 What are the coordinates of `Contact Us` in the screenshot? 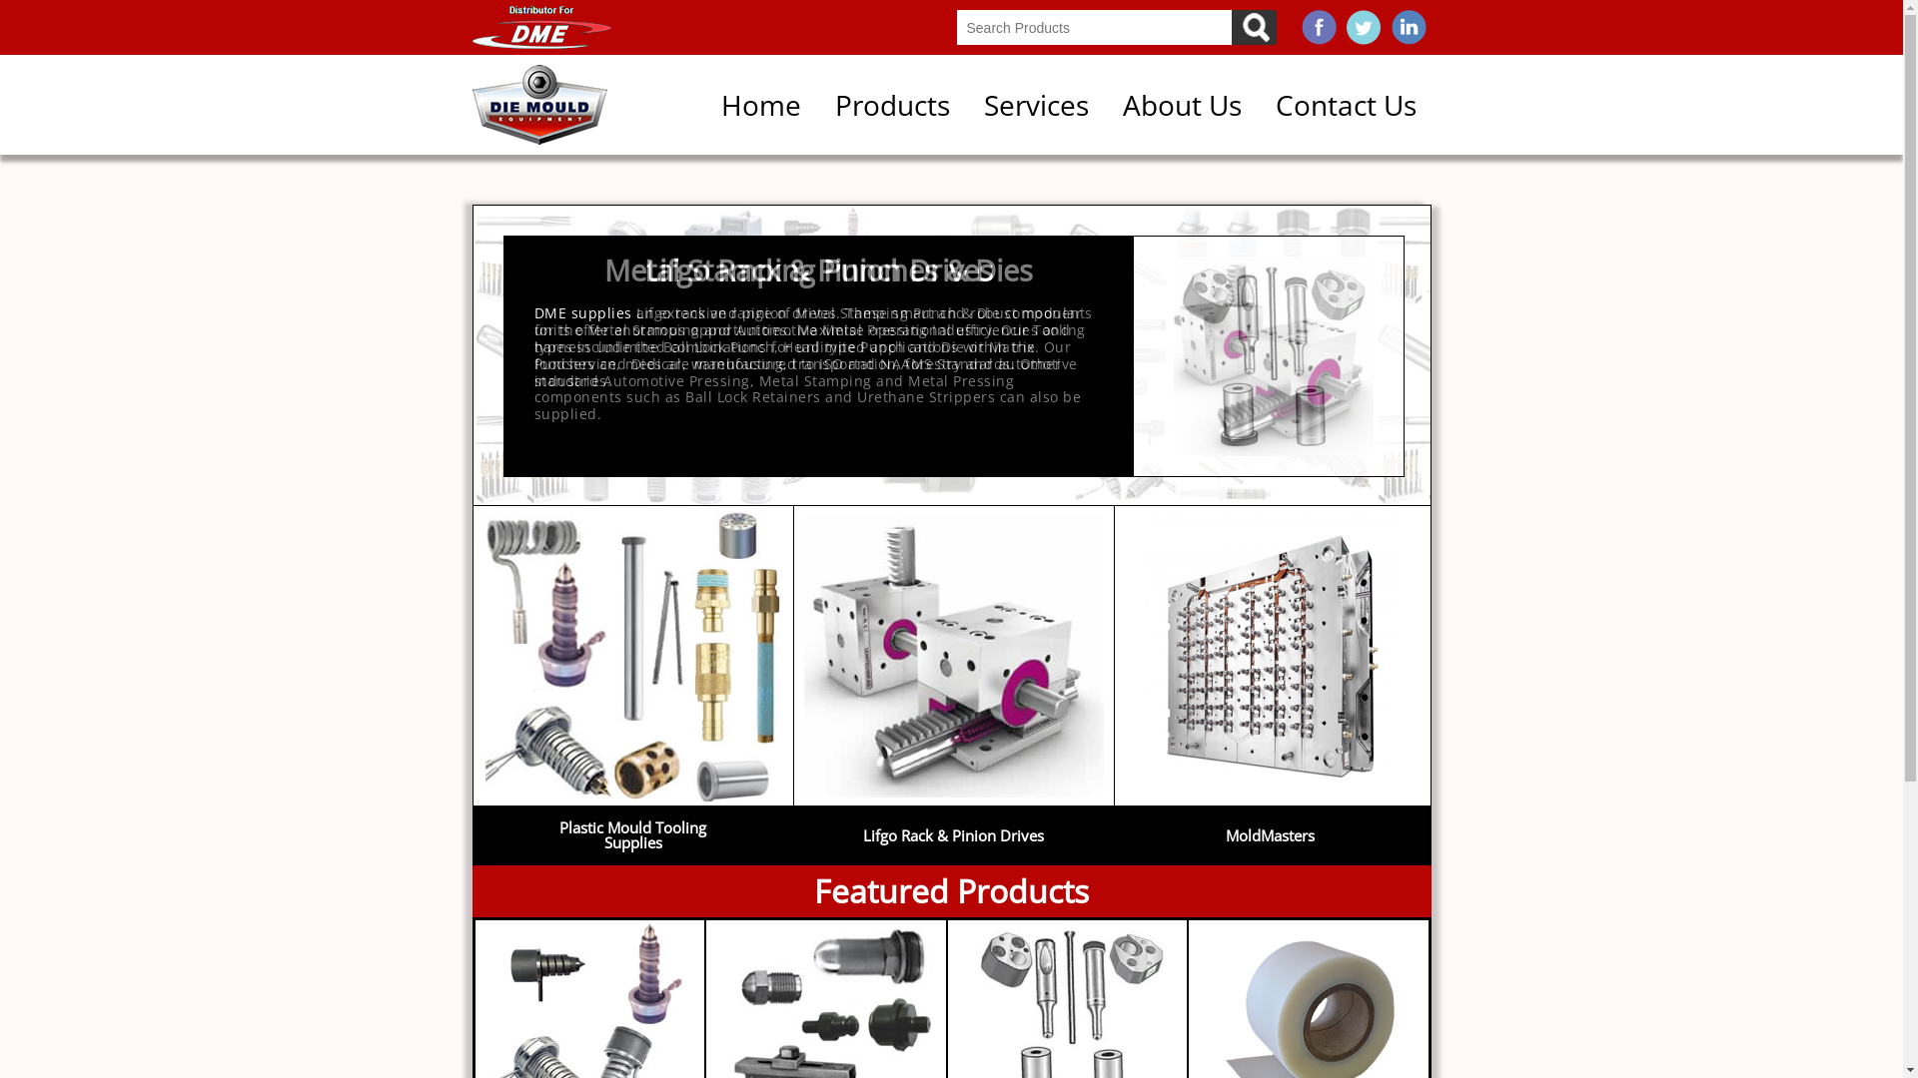 It's located at (1347, 105).